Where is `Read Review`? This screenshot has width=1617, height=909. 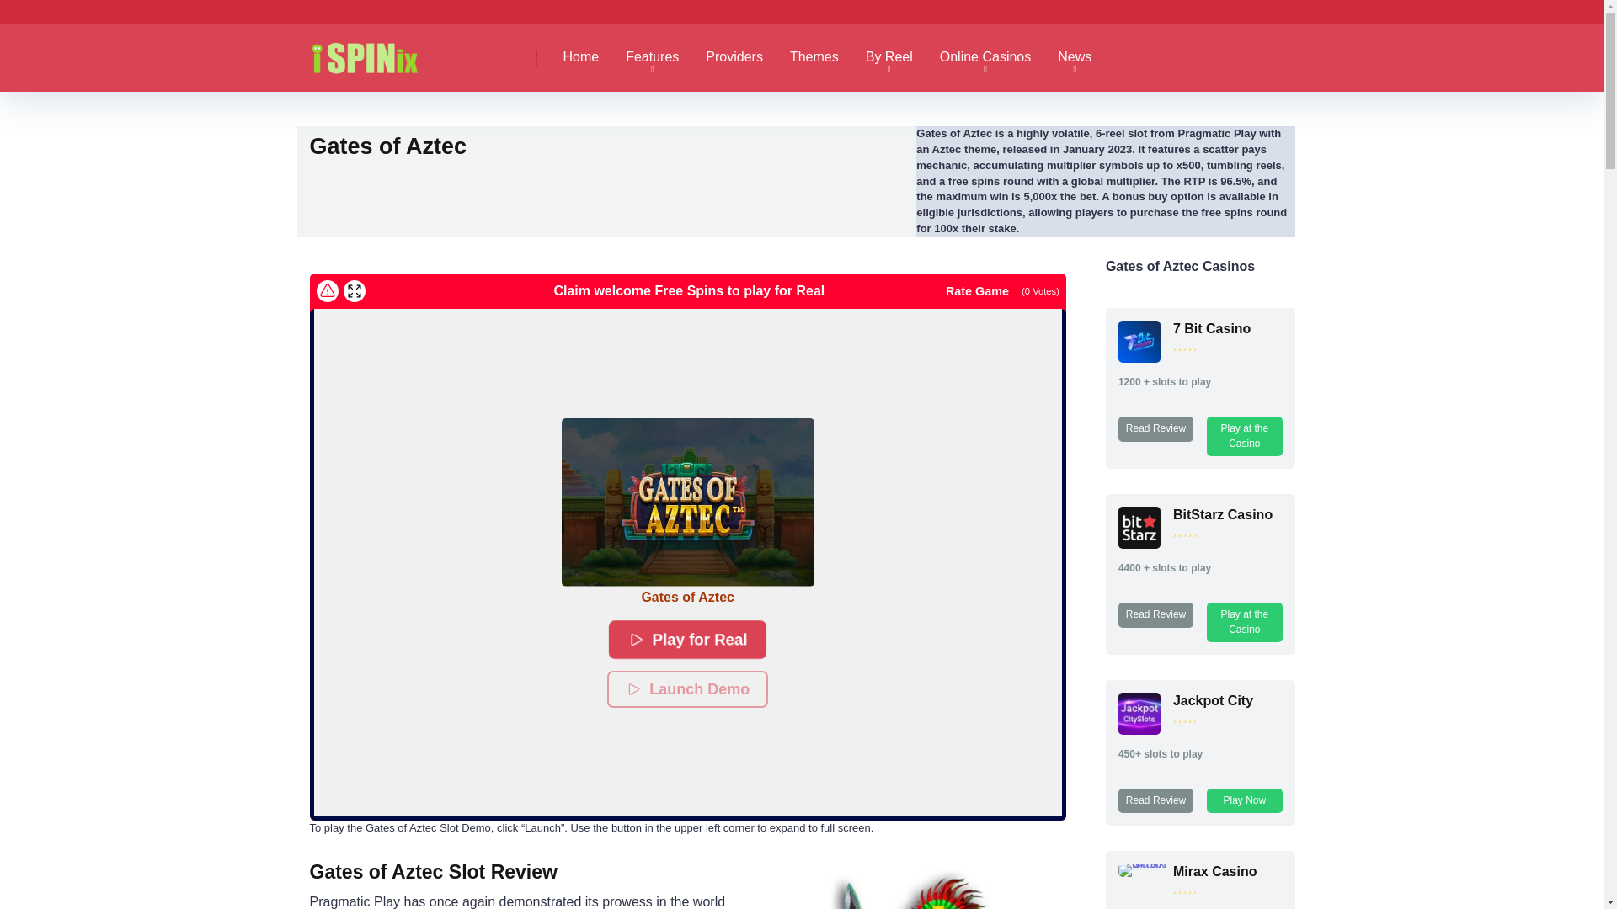
Read Review is located at coordinates (1155, 614).